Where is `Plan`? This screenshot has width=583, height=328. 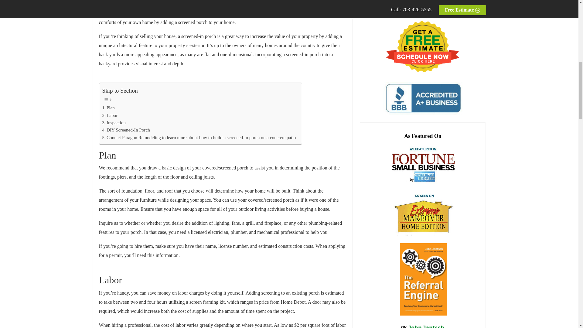
Plan is located at coordinates (108, 108).